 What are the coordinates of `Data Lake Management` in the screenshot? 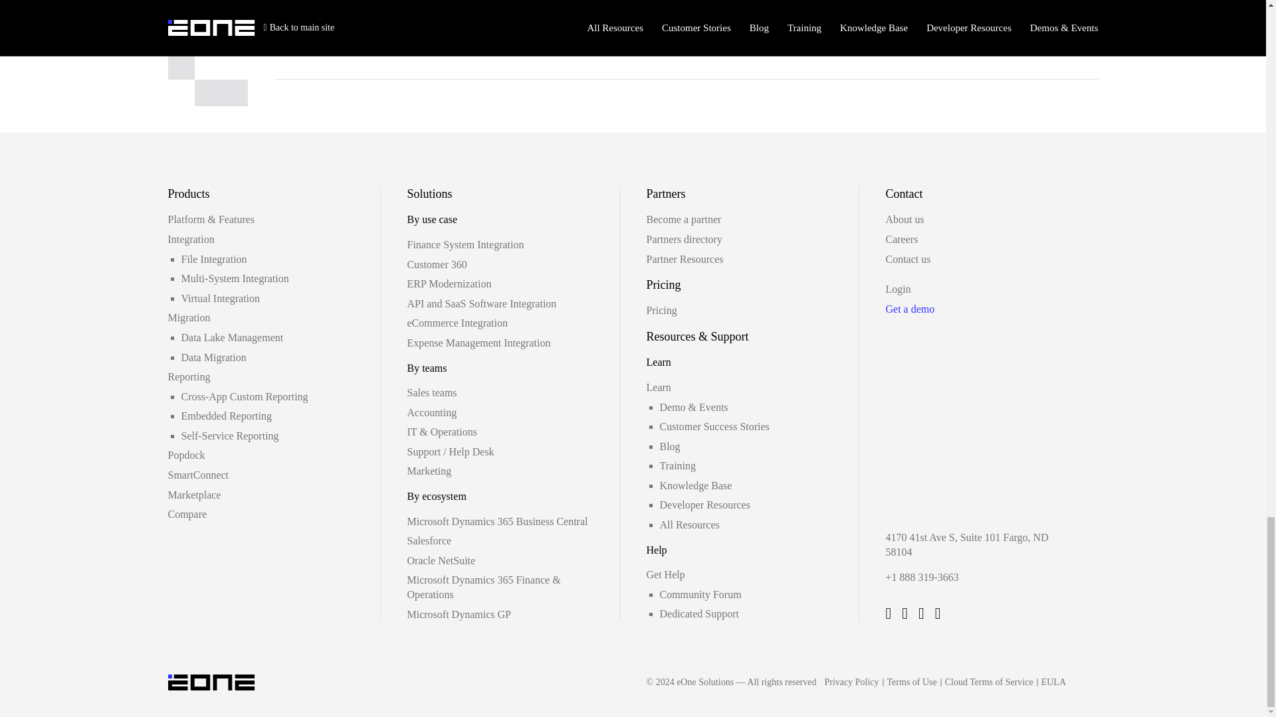 It's located at (232, 337).